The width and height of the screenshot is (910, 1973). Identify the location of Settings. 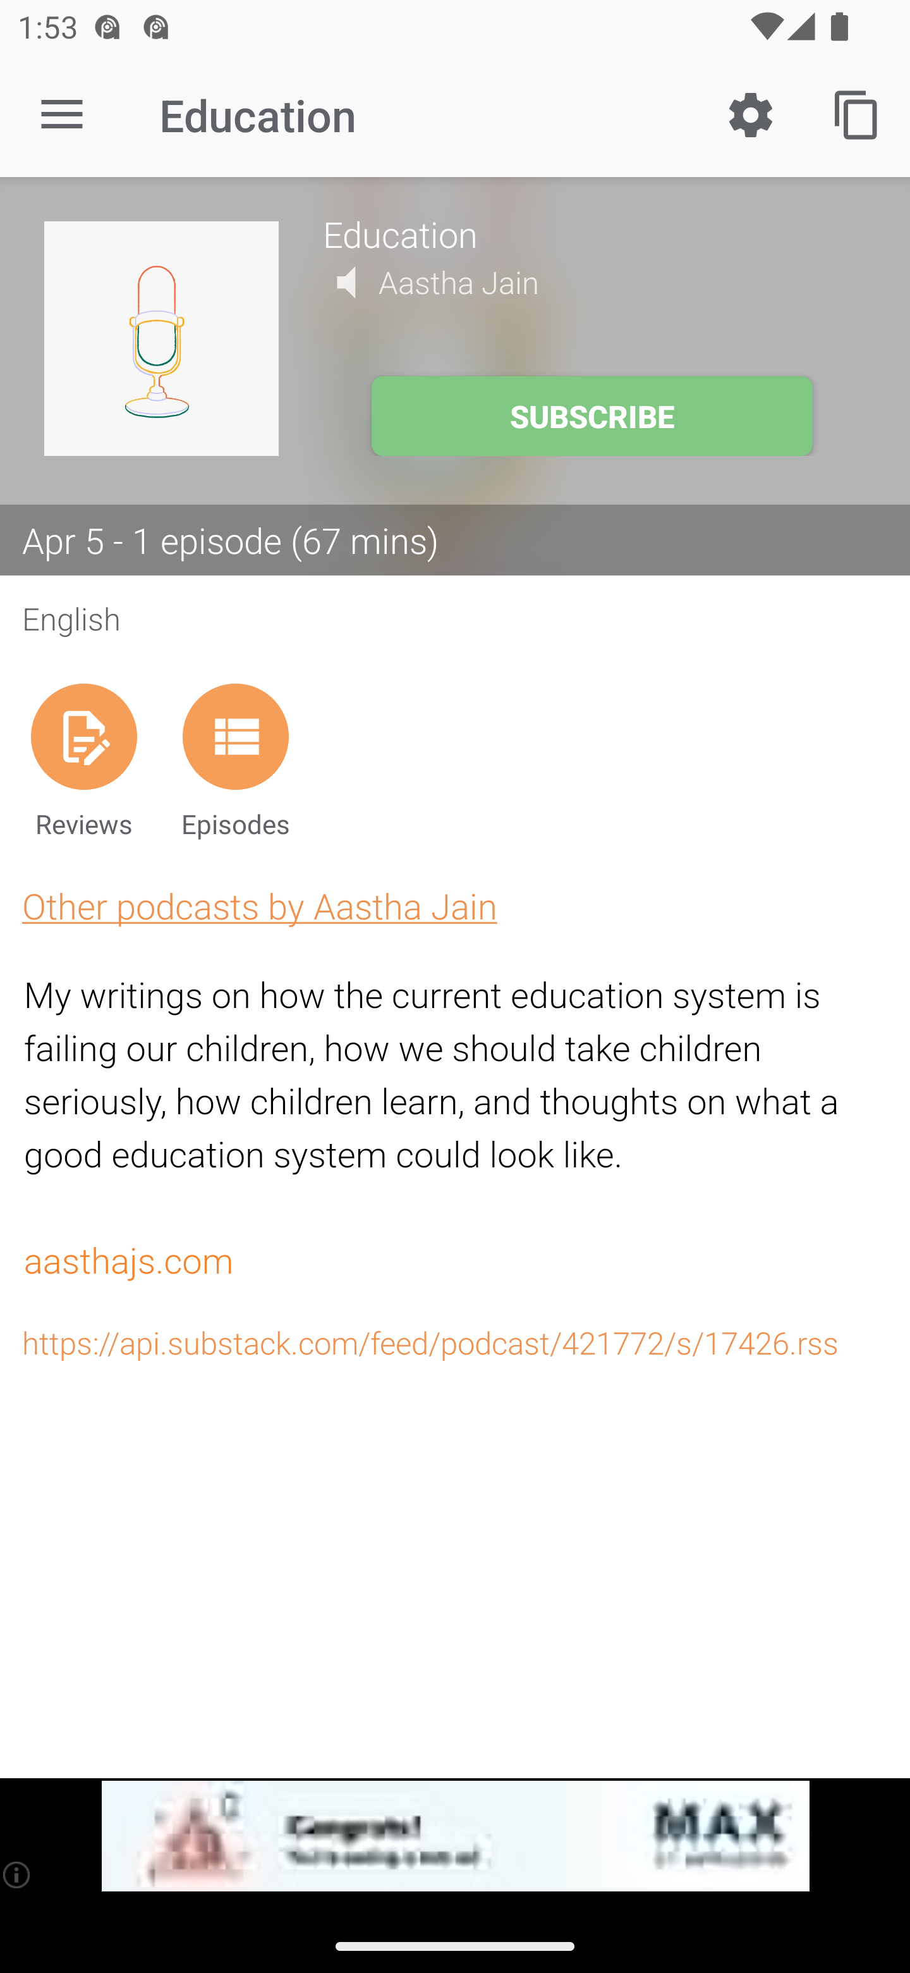
(751, 114).